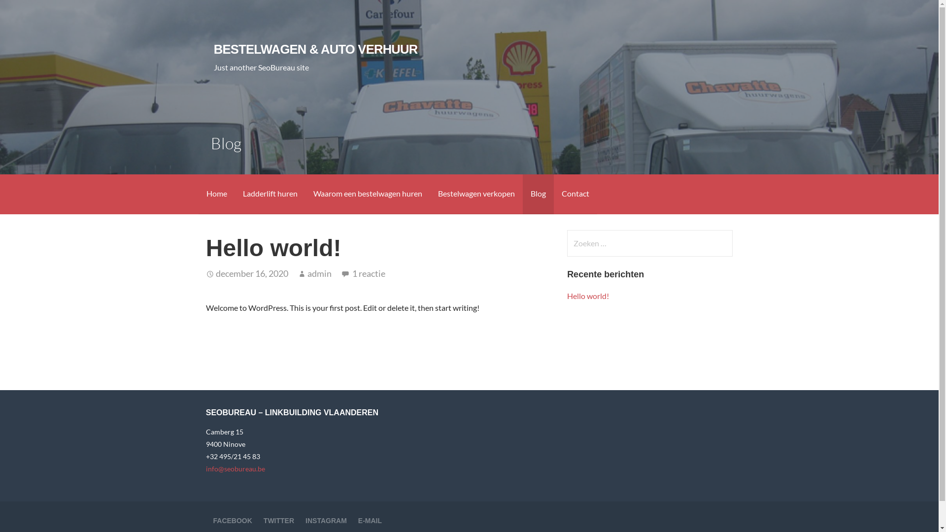 This screenshot has width=946, height=532. I want to click on E-MAIL, so click(370, 521).